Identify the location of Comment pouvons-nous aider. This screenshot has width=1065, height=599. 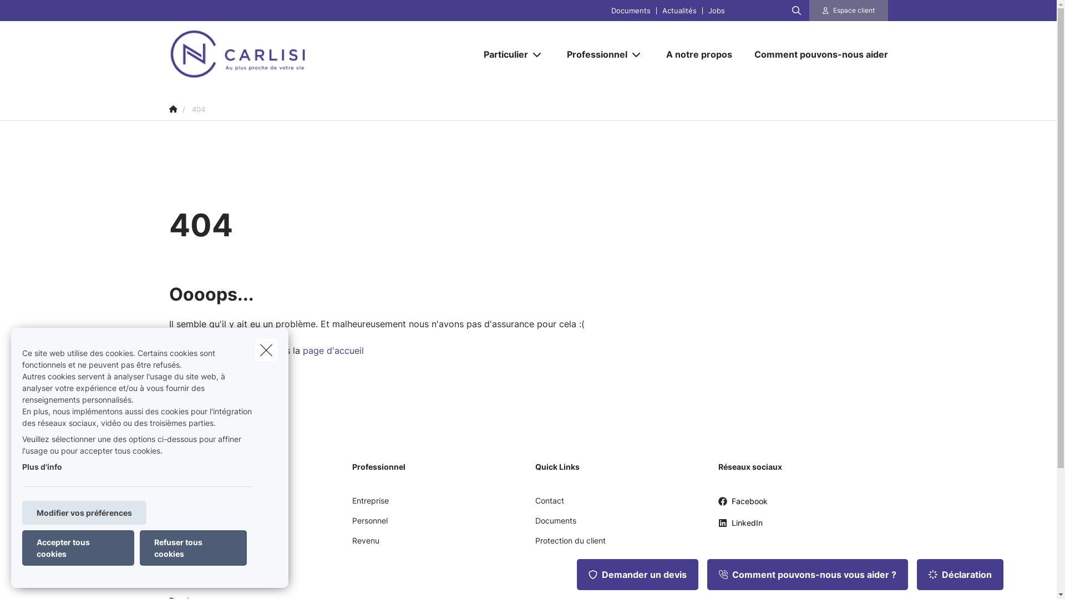
(815, 54).